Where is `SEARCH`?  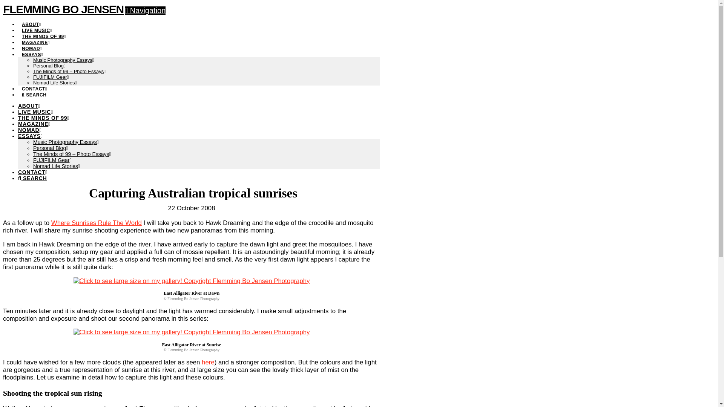
SEARCH is located at coordinates (32, 178).